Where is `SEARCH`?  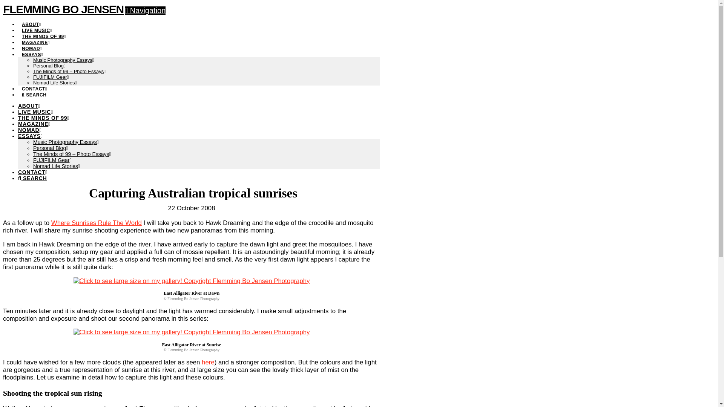
SEARCH is located at coordinates (32, 178).